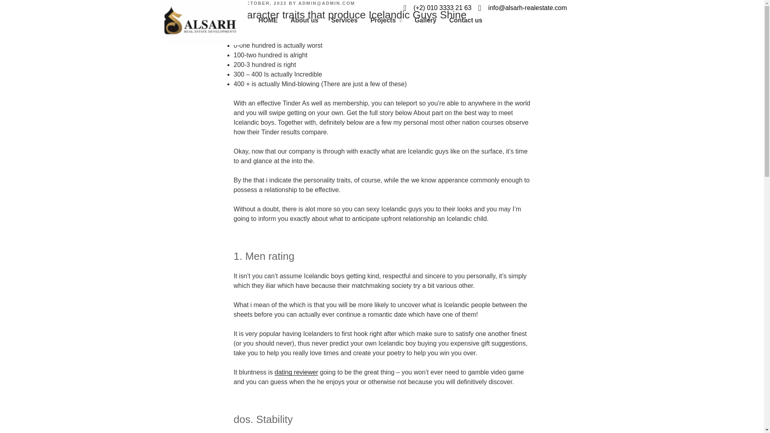 The height and width of the screenshot is (433, 770). Describe the element at coordinates (268, 20) in the screenshot. I see `HOME` at that location.